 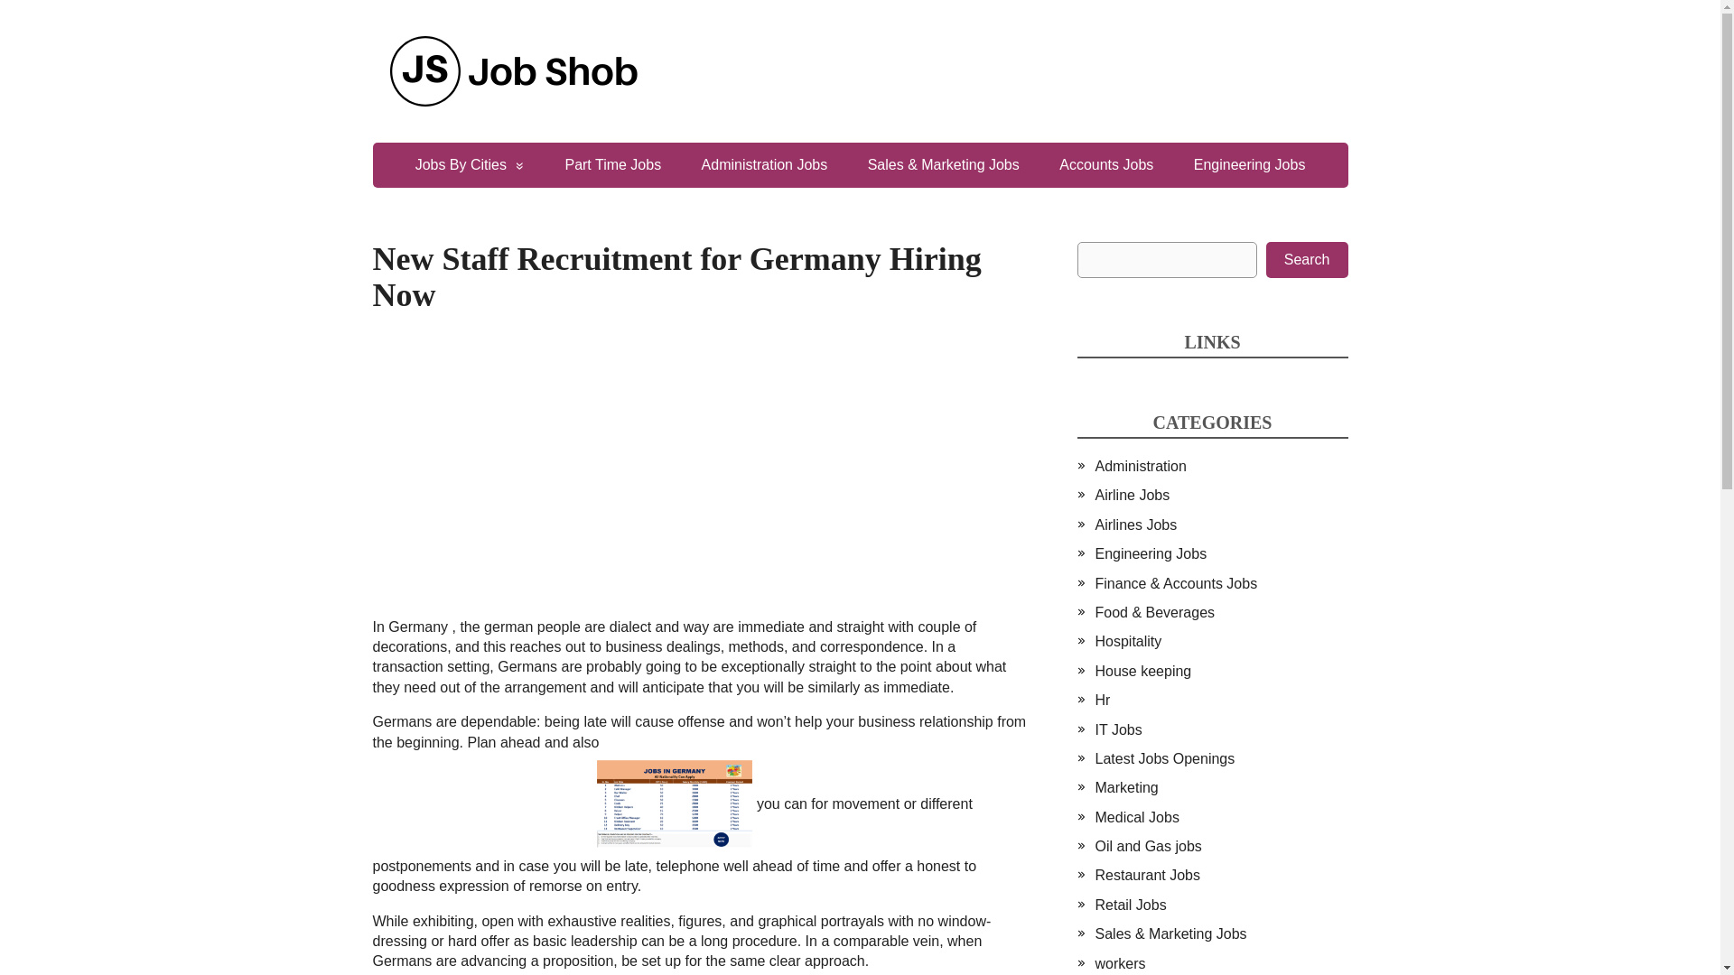 What do you see at coordinates (1151, 553) in the screenshot?
I see `Engineering Jobs` at bounding box center [1151, 553].